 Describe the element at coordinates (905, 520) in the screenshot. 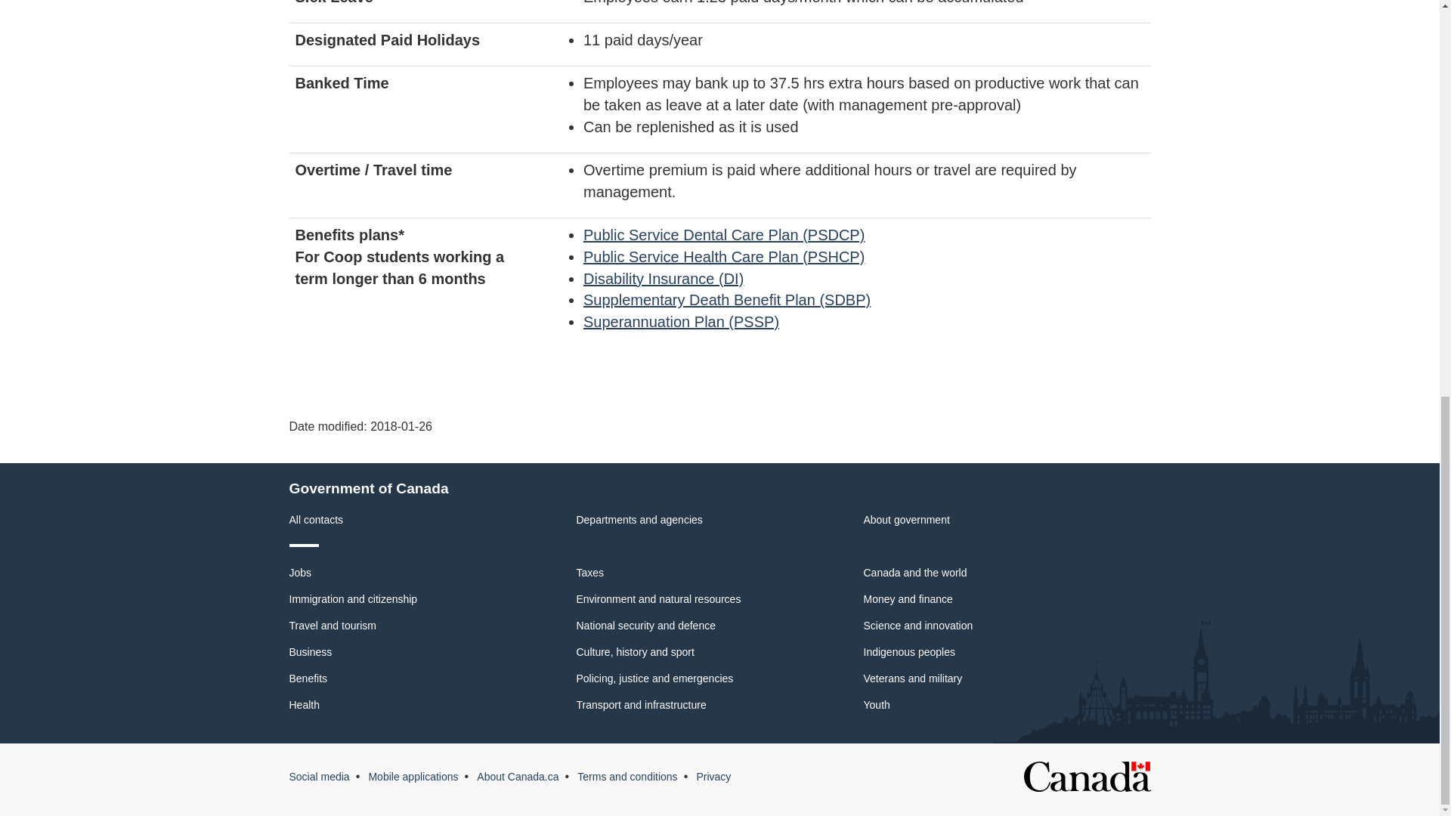

I see `About government` at that location.